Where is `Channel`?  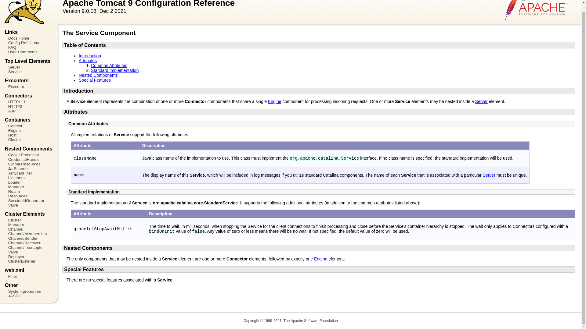
Channel is located at coordinates (29, 229).